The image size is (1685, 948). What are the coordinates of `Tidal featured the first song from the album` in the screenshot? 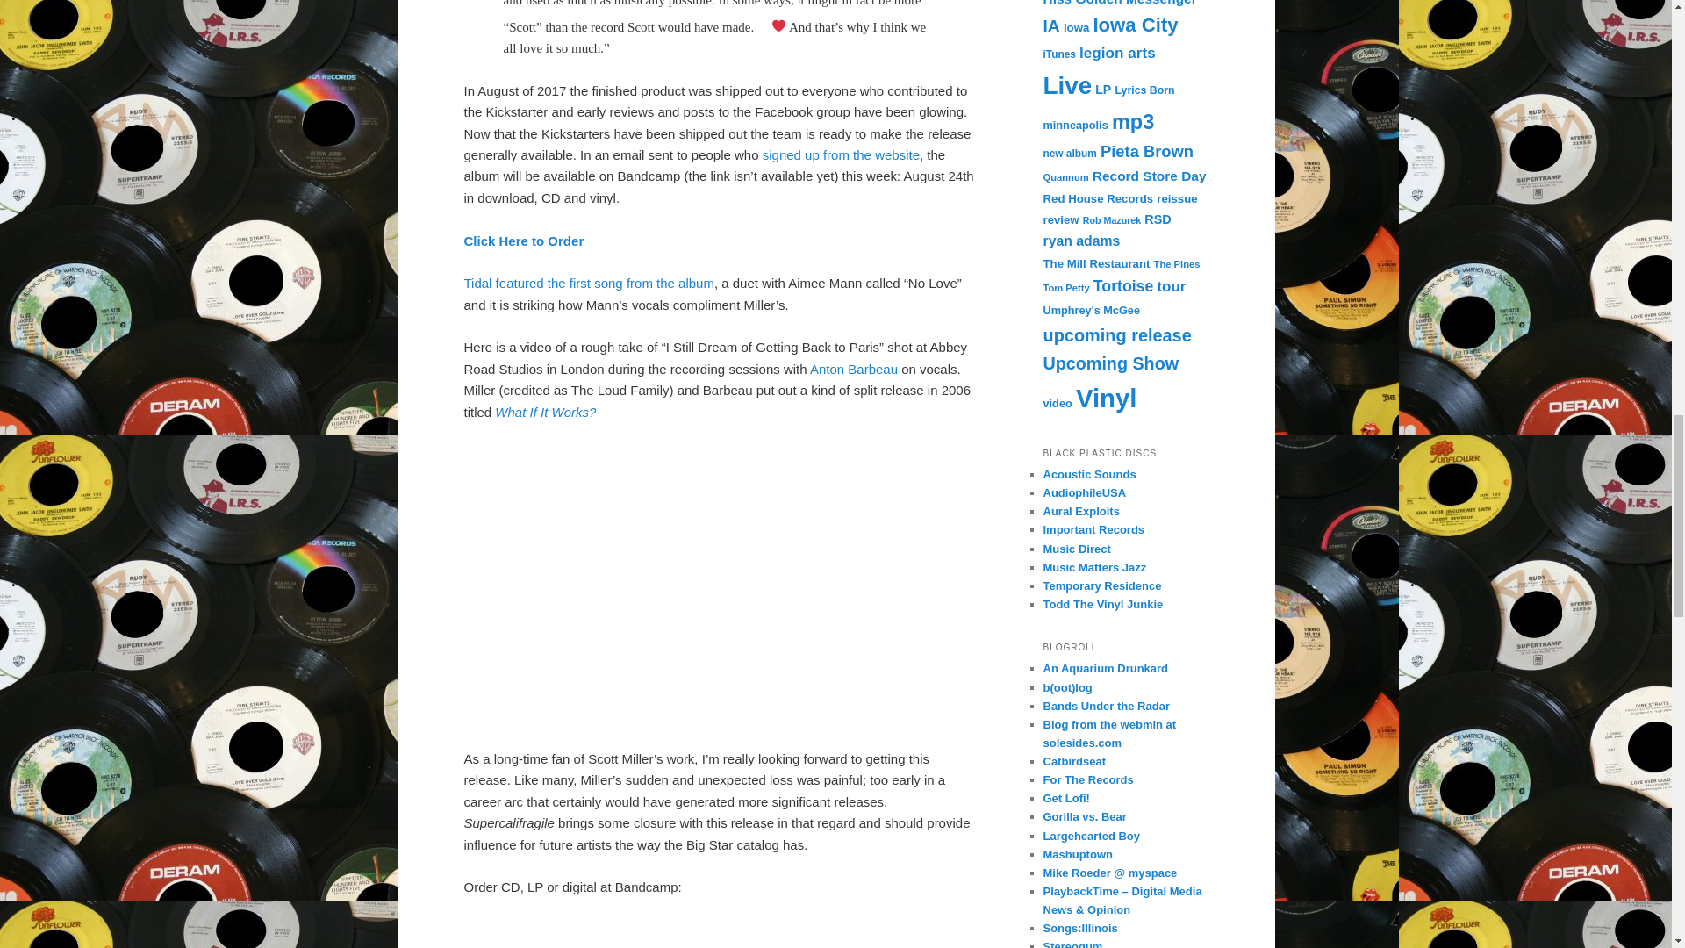 It's located at (588, 283).